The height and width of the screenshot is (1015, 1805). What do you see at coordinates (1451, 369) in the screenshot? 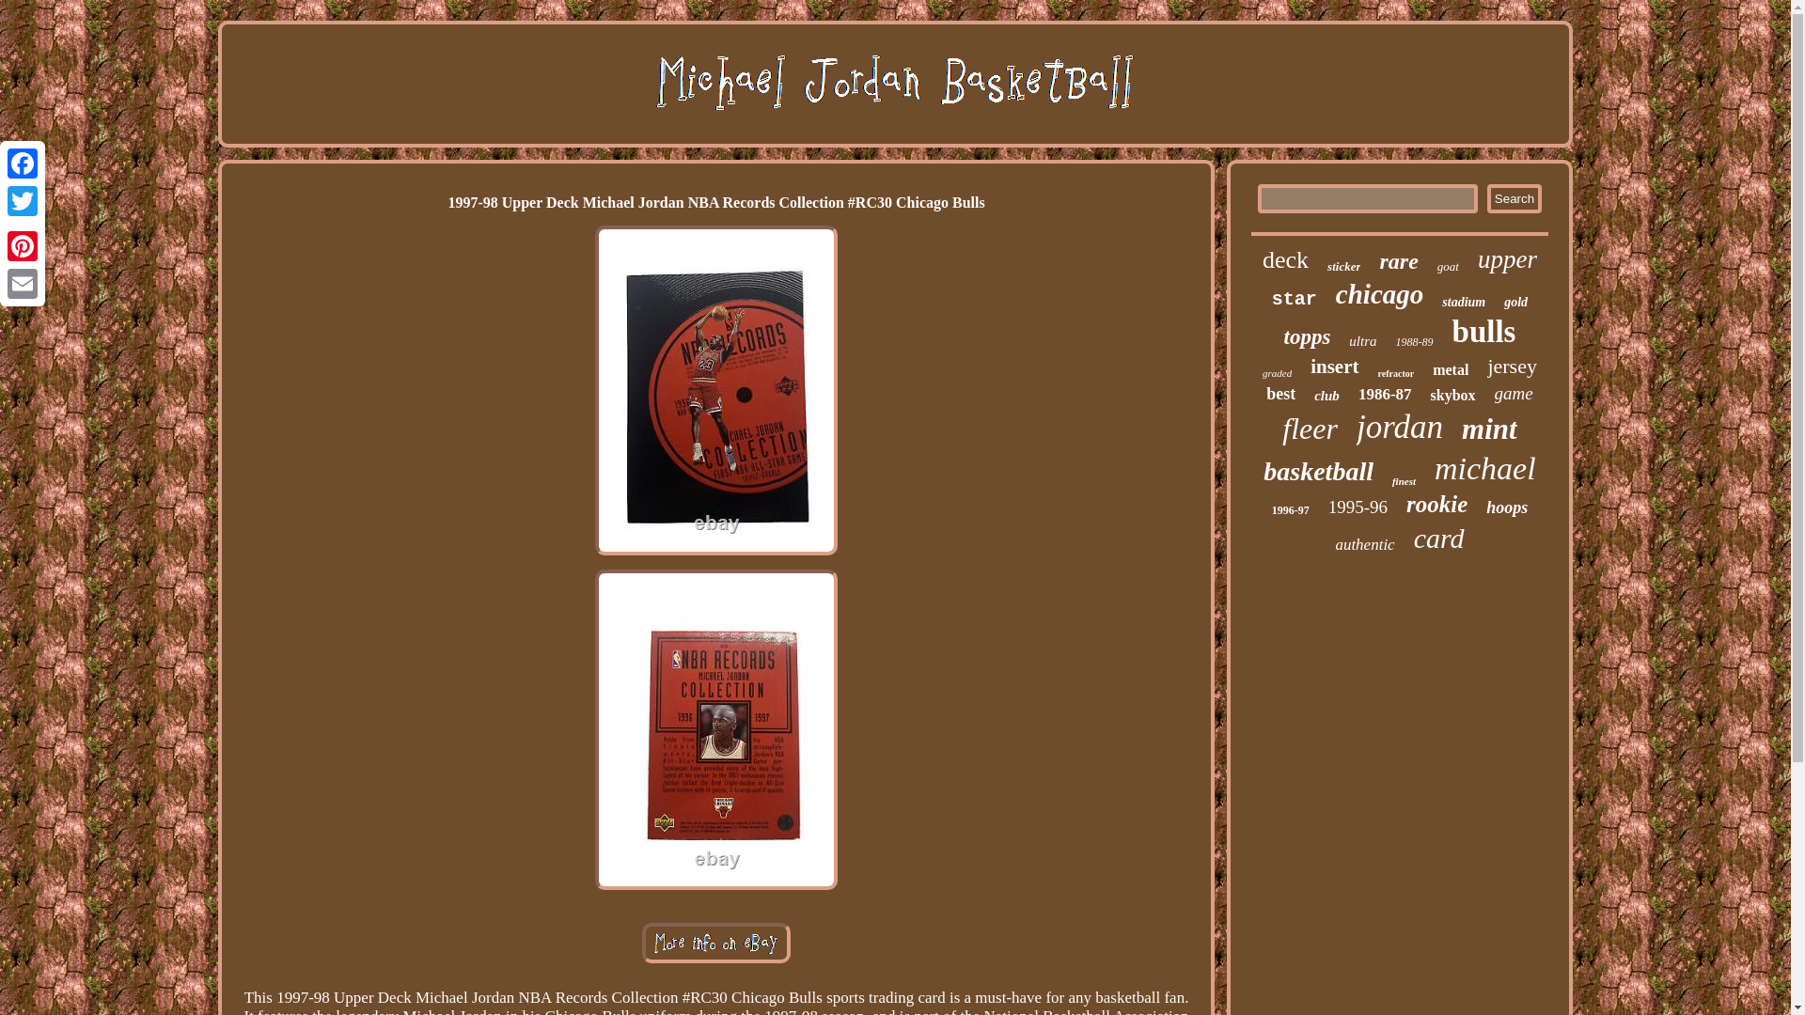
I see `metal` at bounding box center [1451, 369].